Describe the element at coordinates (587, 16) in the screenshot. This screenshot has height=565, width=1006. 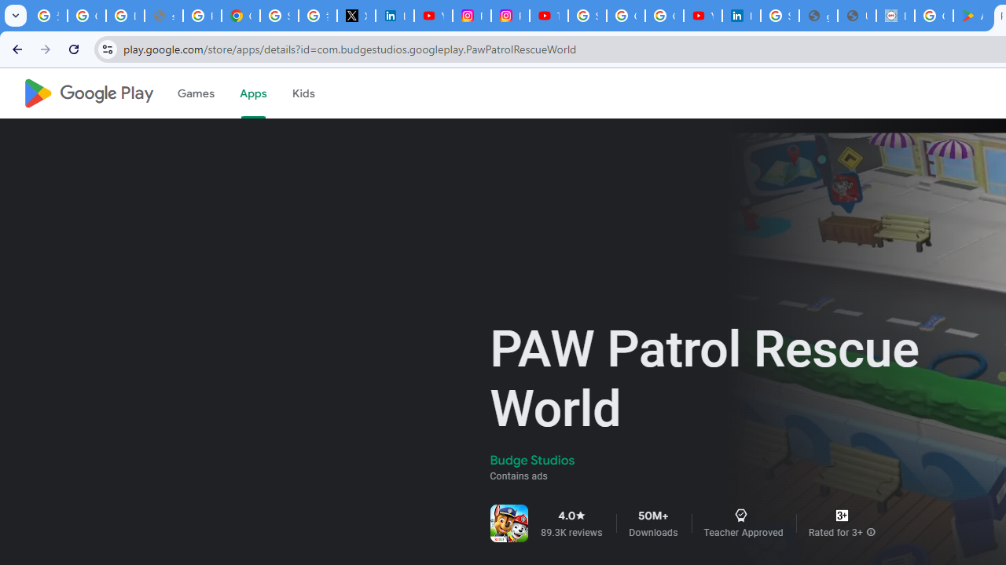
I see `Sign in - Google Accounts` at that location.